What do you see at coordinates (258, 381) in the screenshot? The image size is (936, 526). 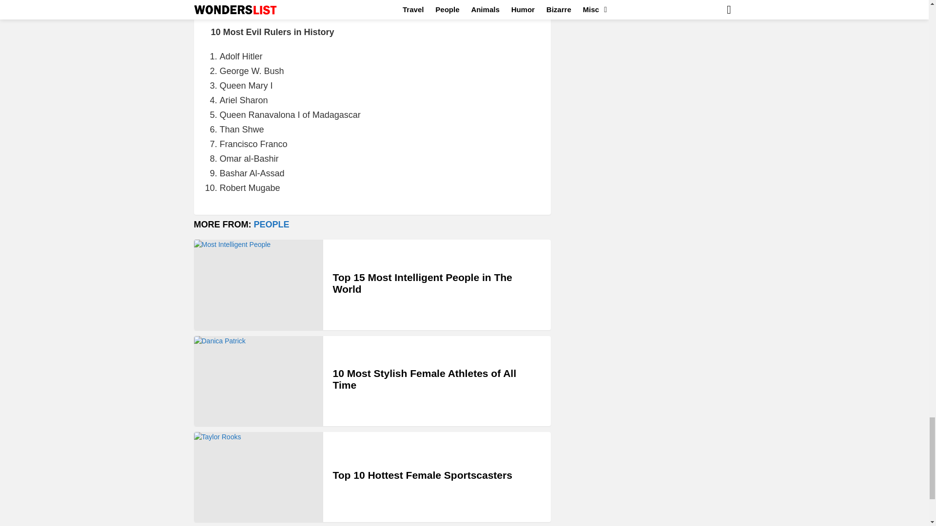 I see `10 Most Stylish Female Athletes of All Time` at bounding box center [258, 381].